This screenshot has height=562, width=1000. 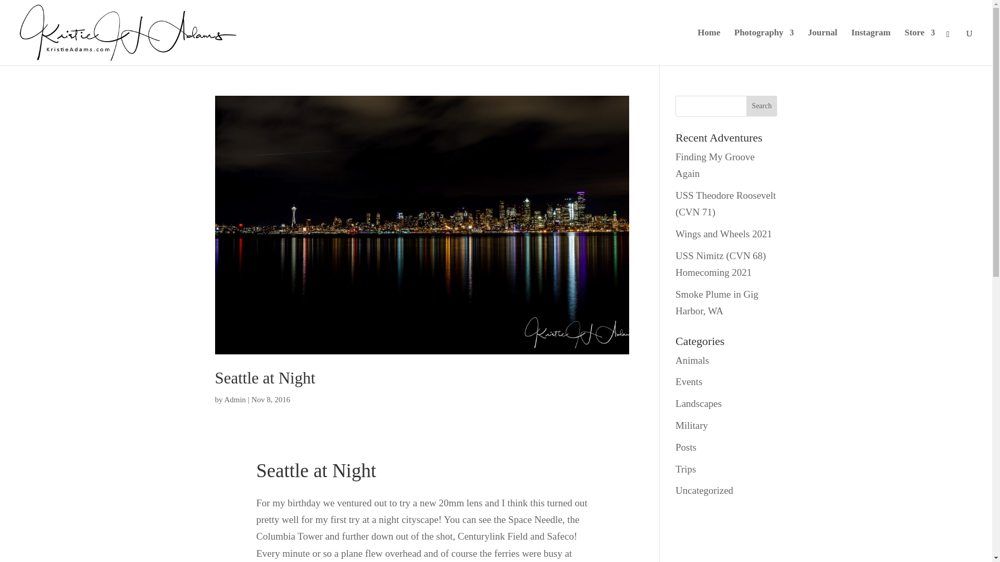 I want to click on Search, so click(x=761, y=106).